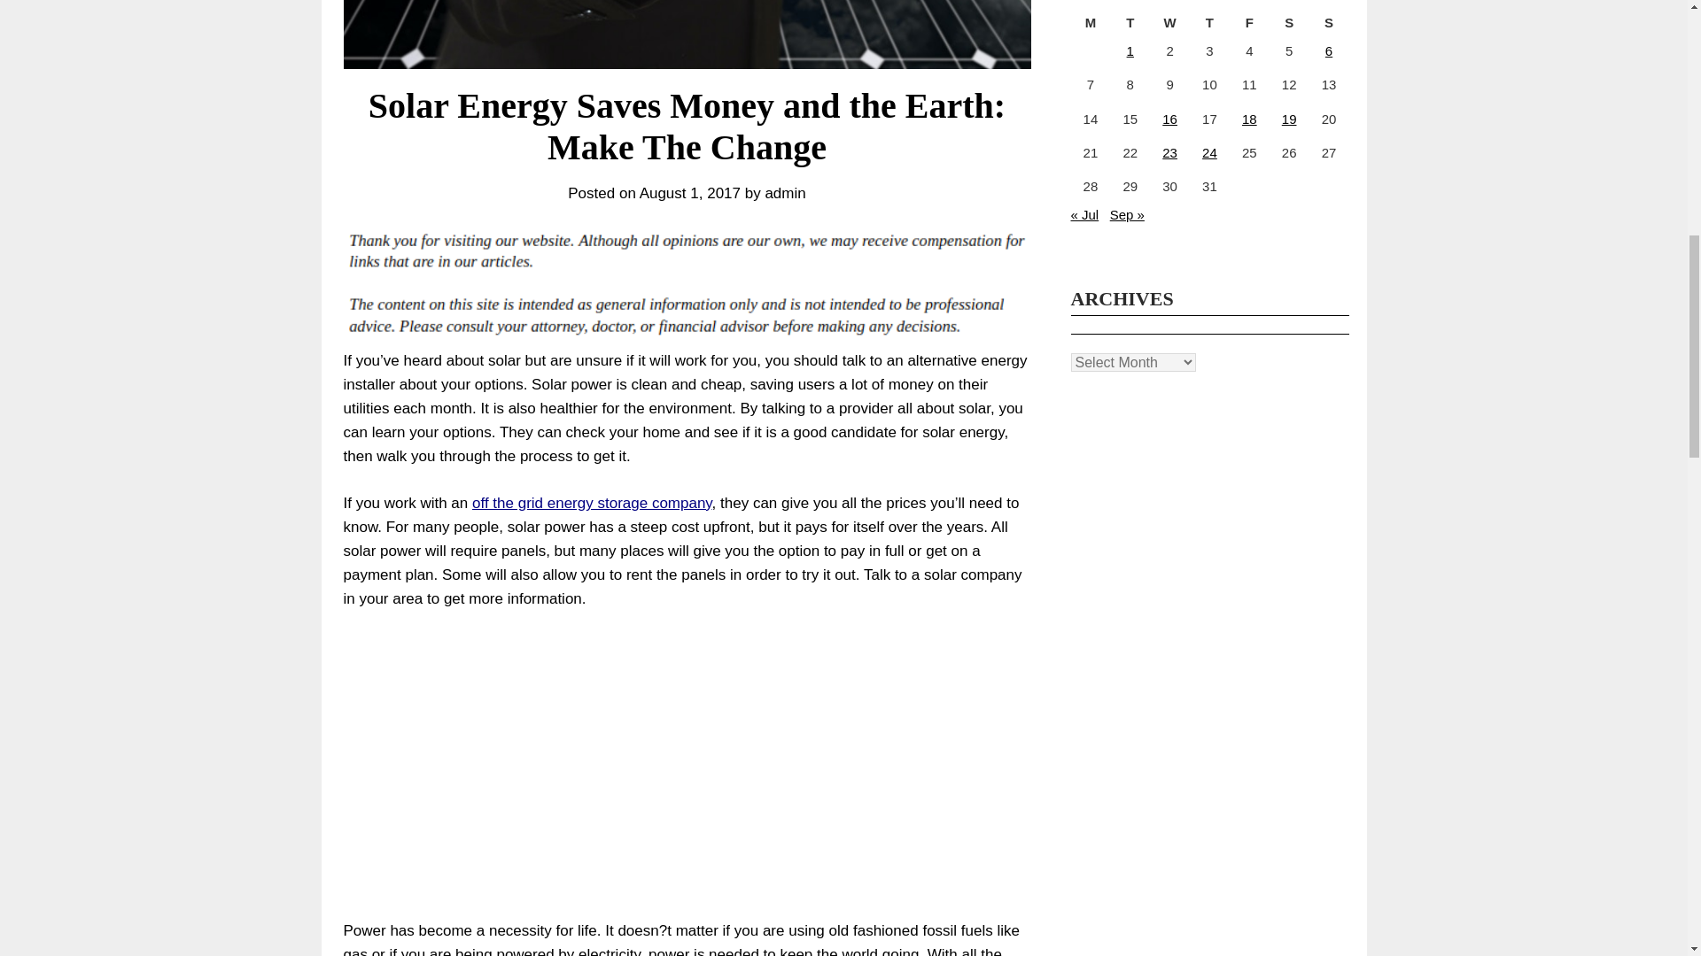 This screenshot has width=1701, height=956. I want to click on 16, so click(1169, 119).